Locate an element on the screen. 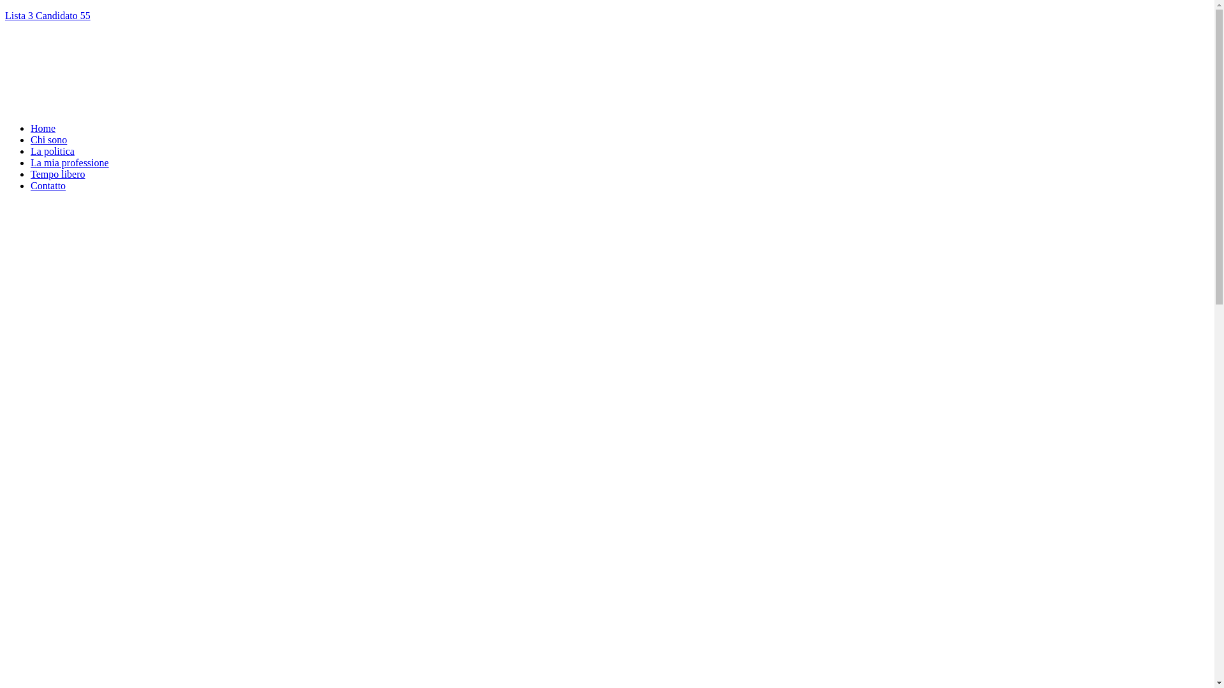  Lista 3 Candidato 55 is located at coordinates (607, 16).